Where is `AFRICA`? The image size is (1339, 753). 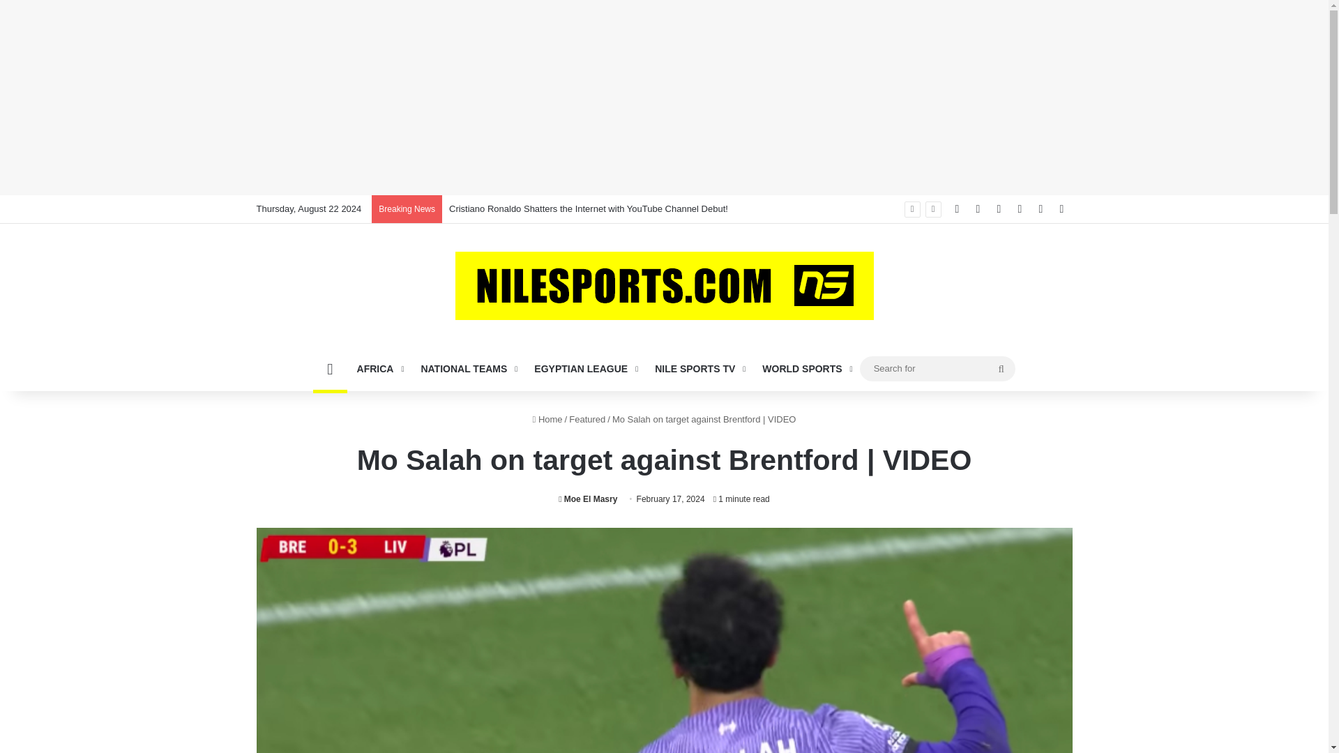
AFRICA is located at coordinates (379, 368).